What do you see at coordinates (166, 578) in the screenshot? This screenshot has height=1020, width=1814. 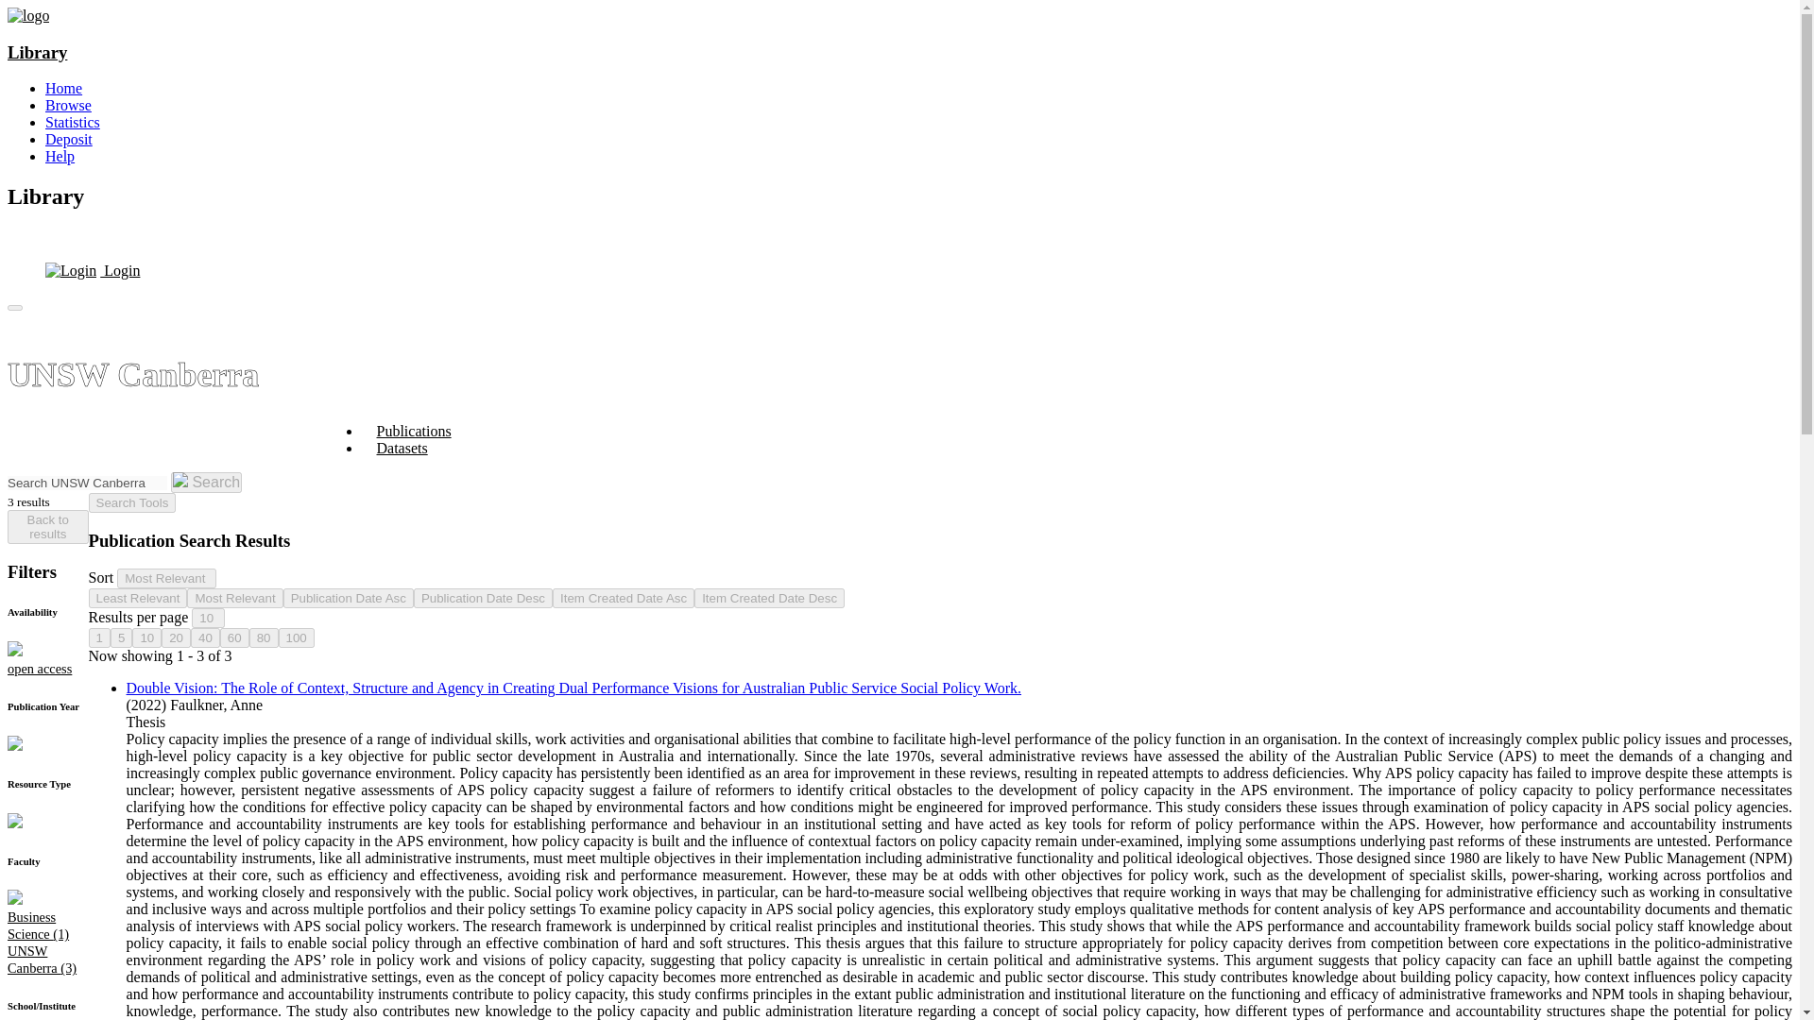 I see `Most Relevant` at bounding box center [166, 578].